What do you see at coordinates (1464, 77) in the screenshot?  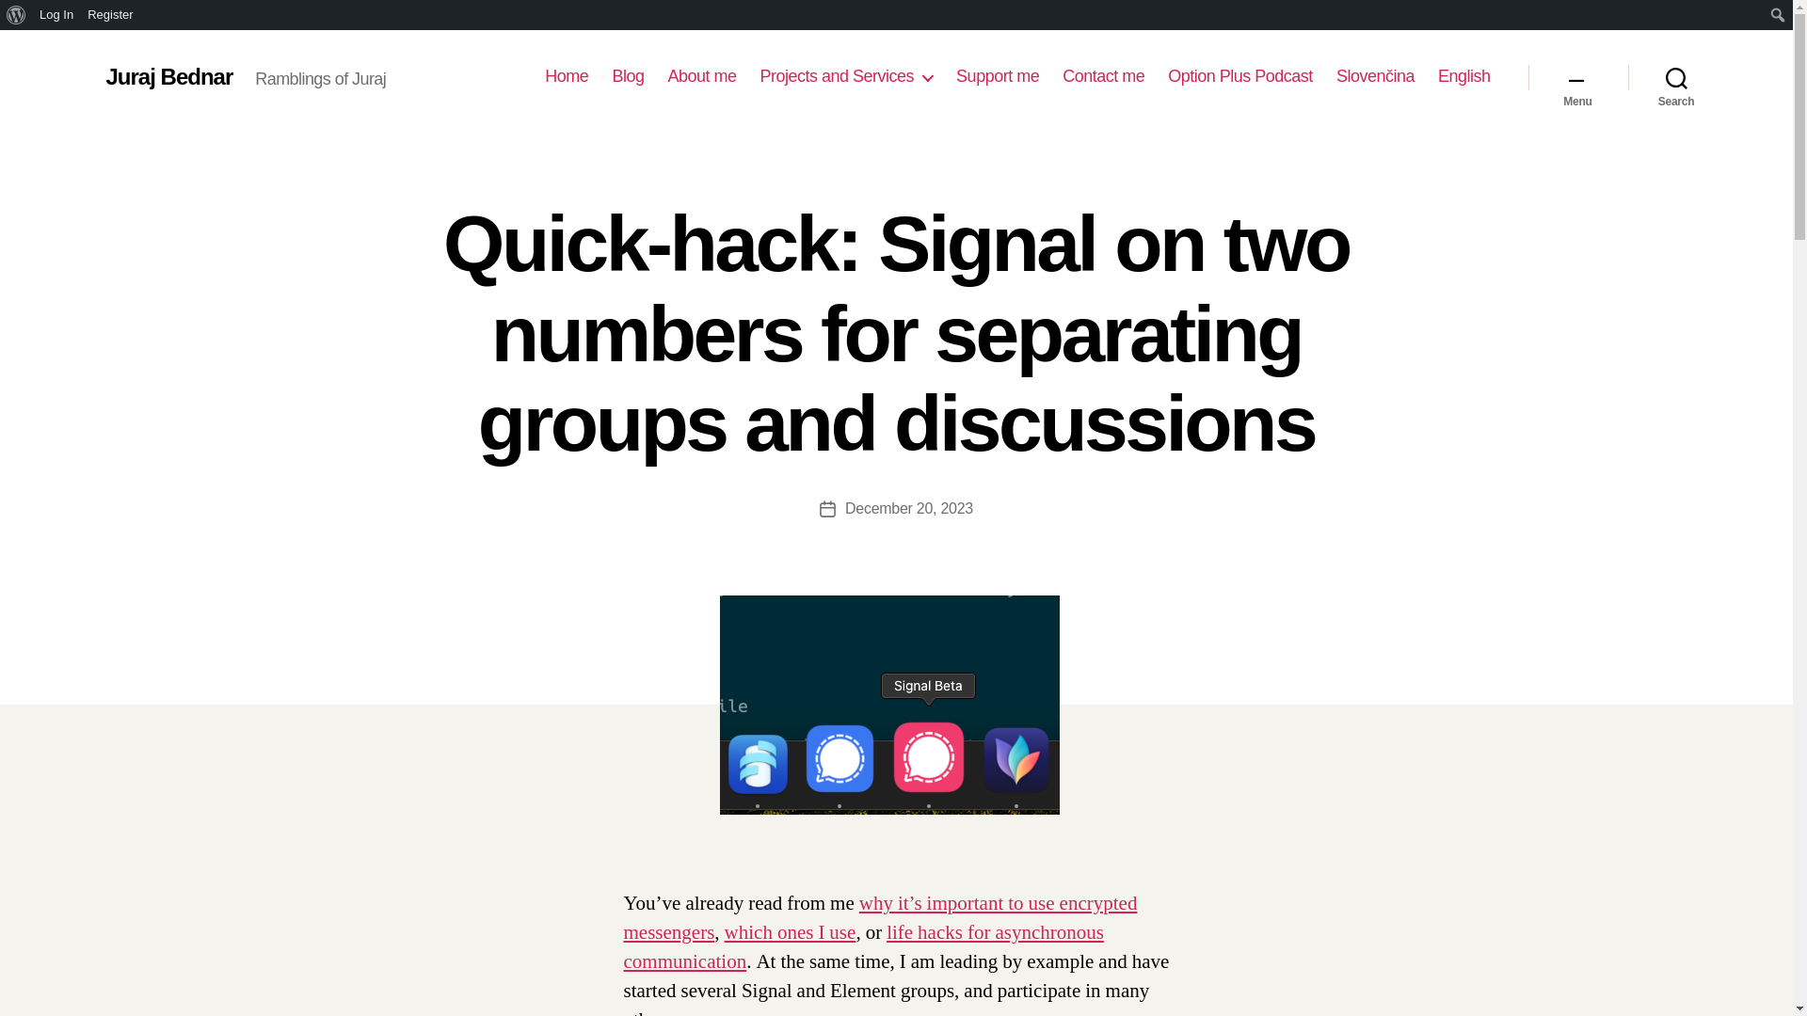 I see `English` at bounding box center [1464, 77].